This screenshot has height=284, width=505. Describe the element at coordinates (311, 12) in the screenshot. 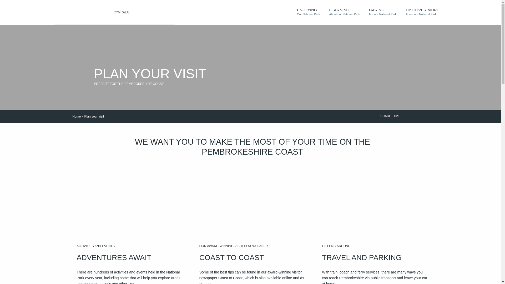

I see `CYMRAEG` at that location.